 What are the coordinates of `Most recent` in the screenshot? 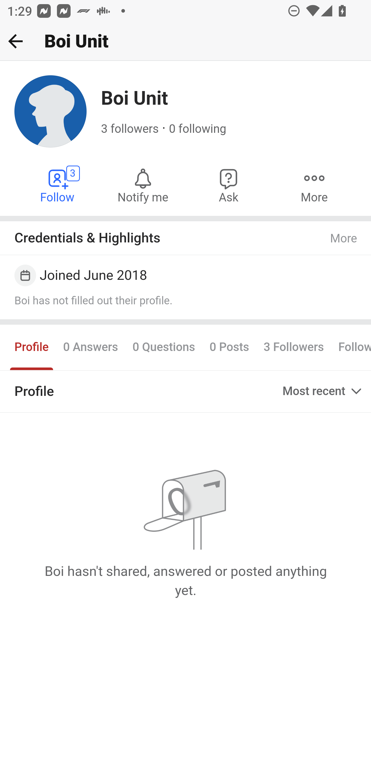 It's located at (323, 391).